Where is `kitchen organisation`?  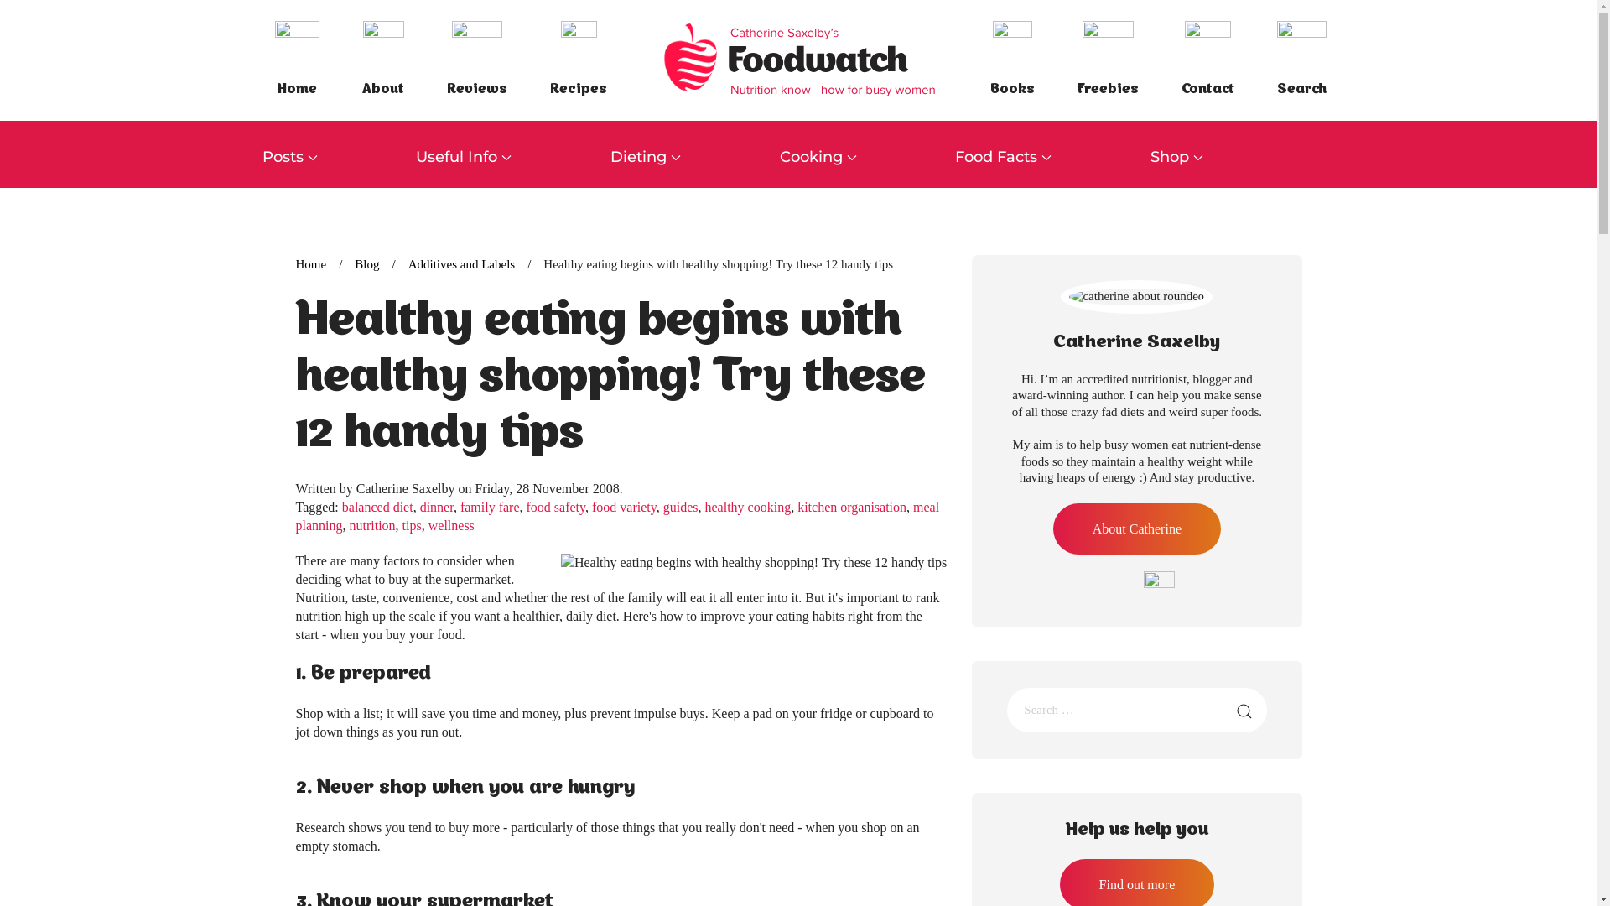 kitchen organisation is located at coordinates (852, 507).